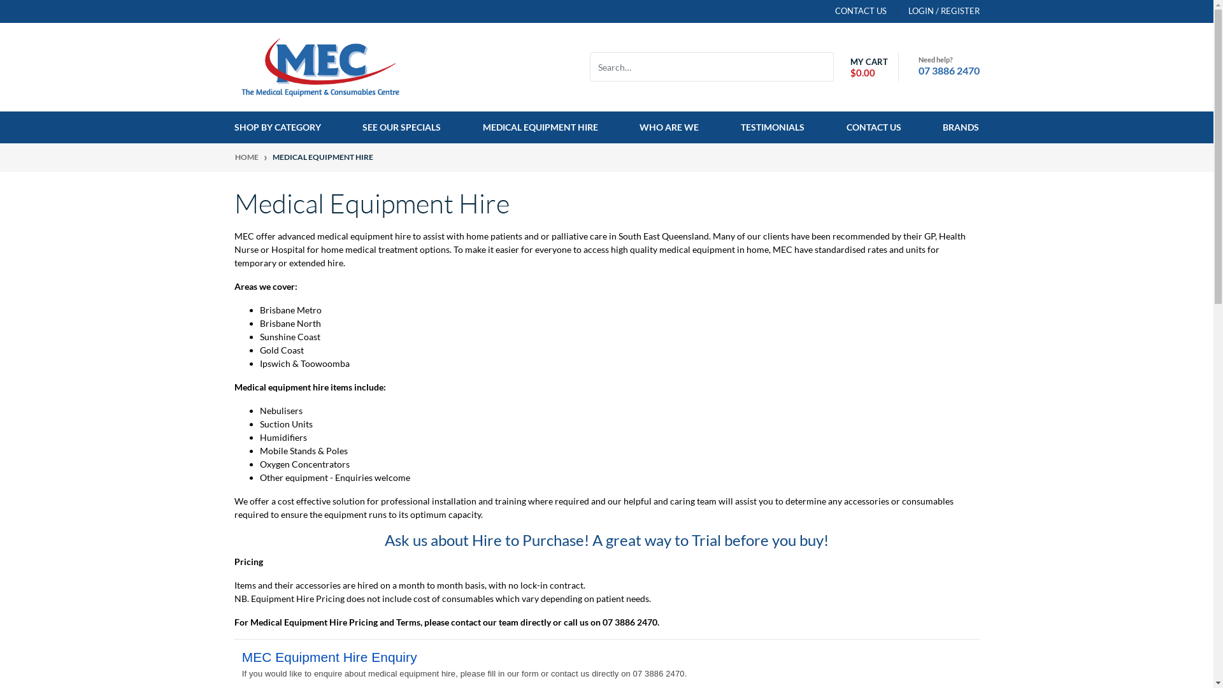 This screenshot has width=1223, height=688. I want to click on CONTACT US, so click(860, 11).